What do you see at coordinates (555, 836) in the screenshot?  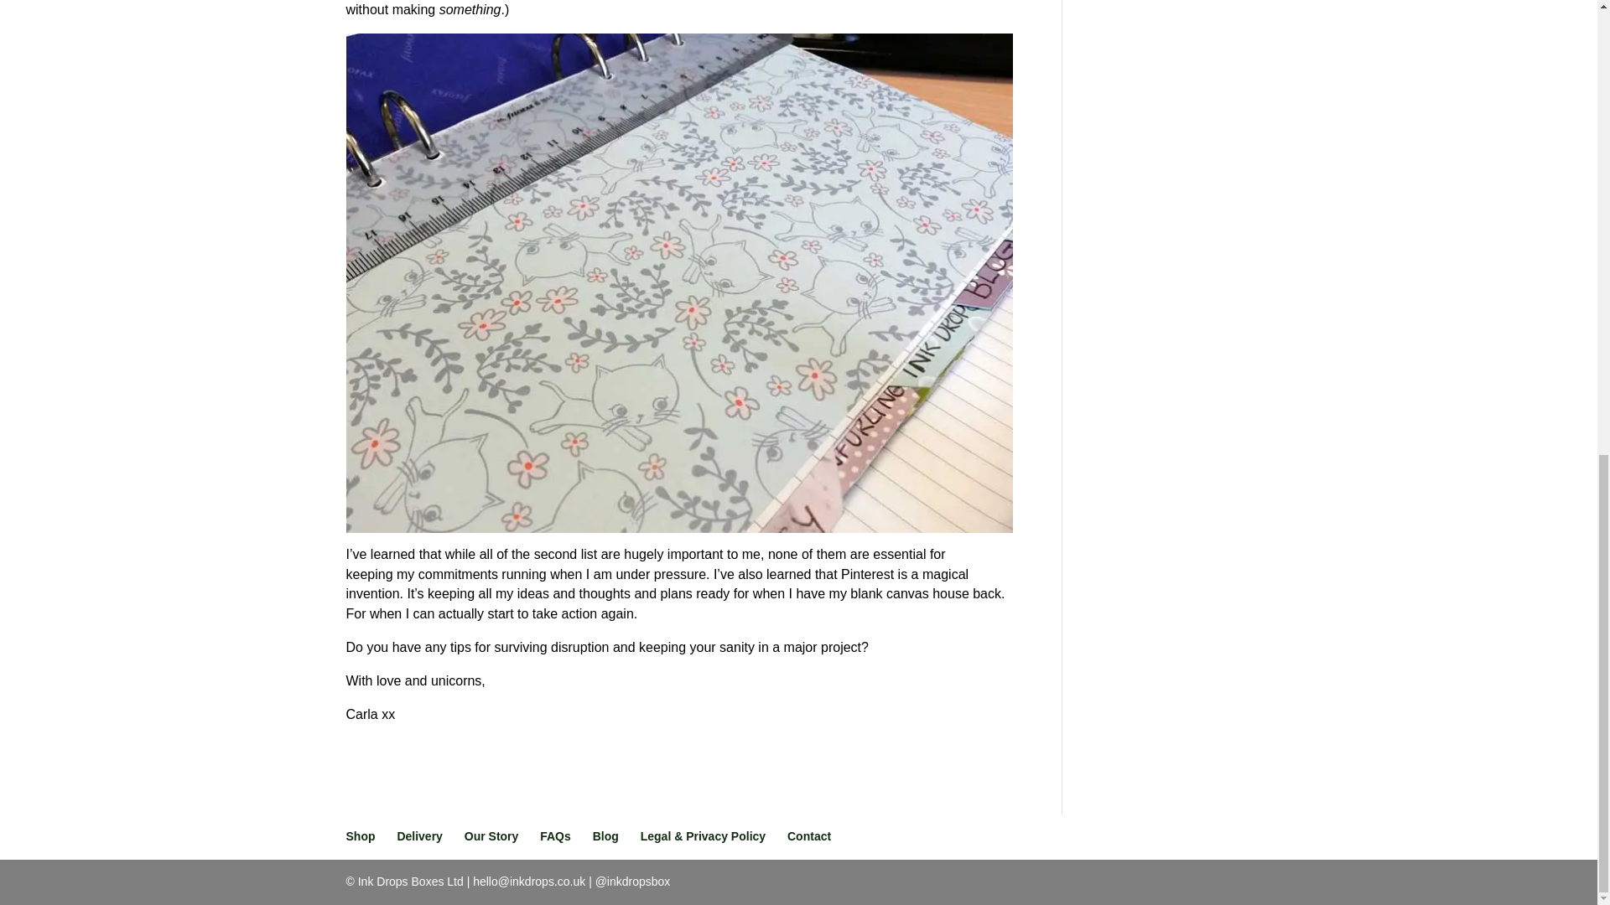 I see `FAQs` at bounding box center [555, 836].